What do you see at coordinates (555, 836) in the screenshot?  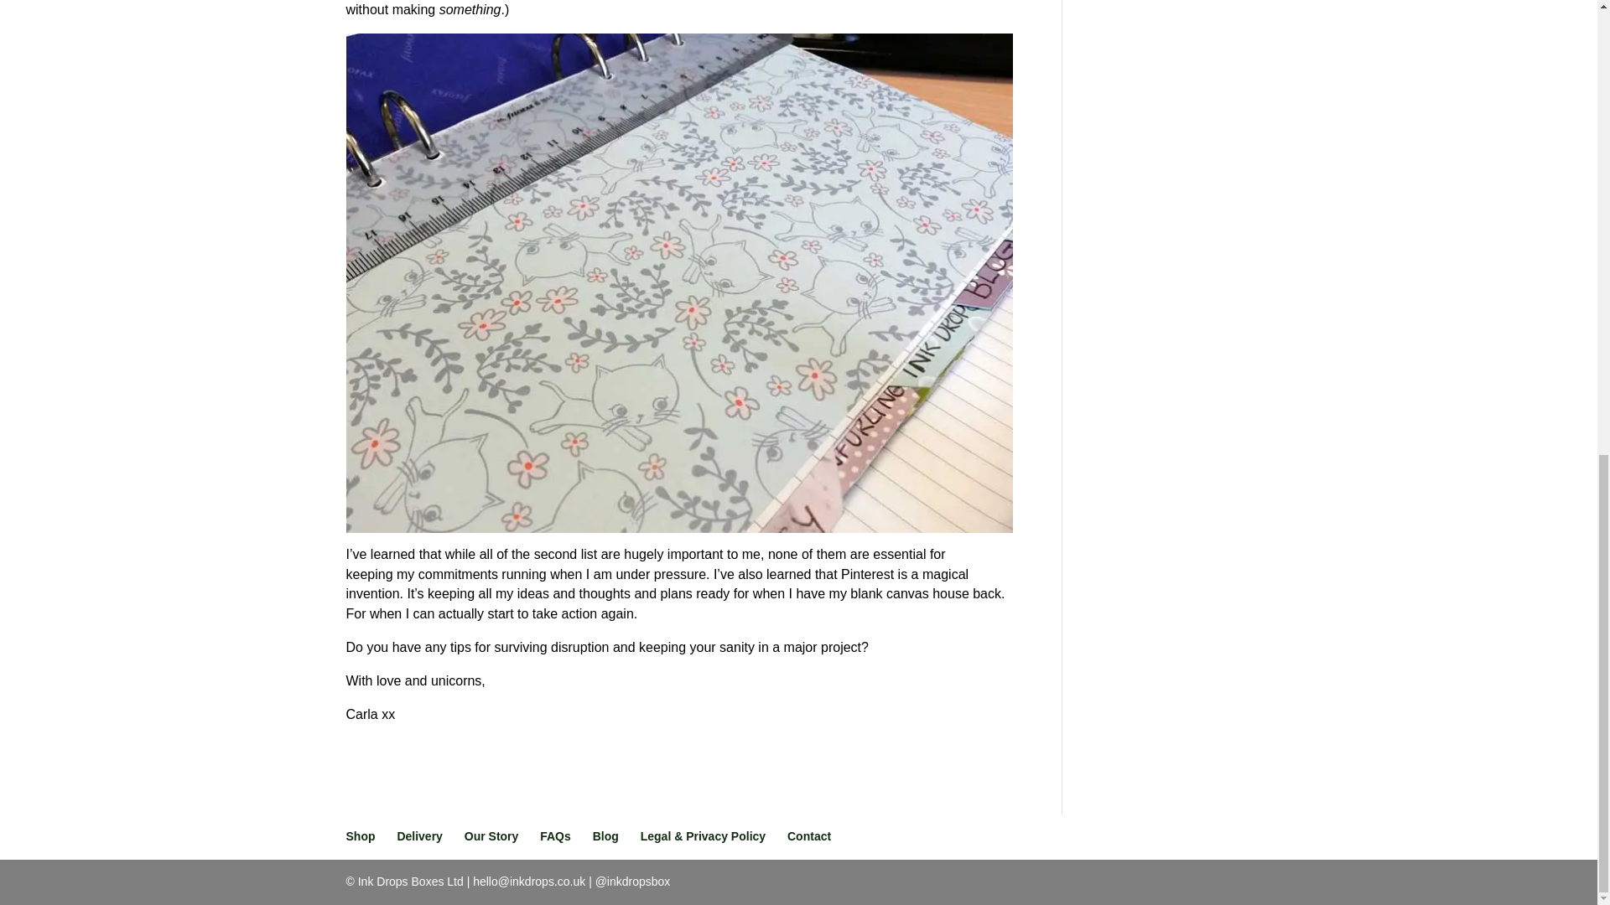 I see `FAQs` at bounding box center [555, 836].